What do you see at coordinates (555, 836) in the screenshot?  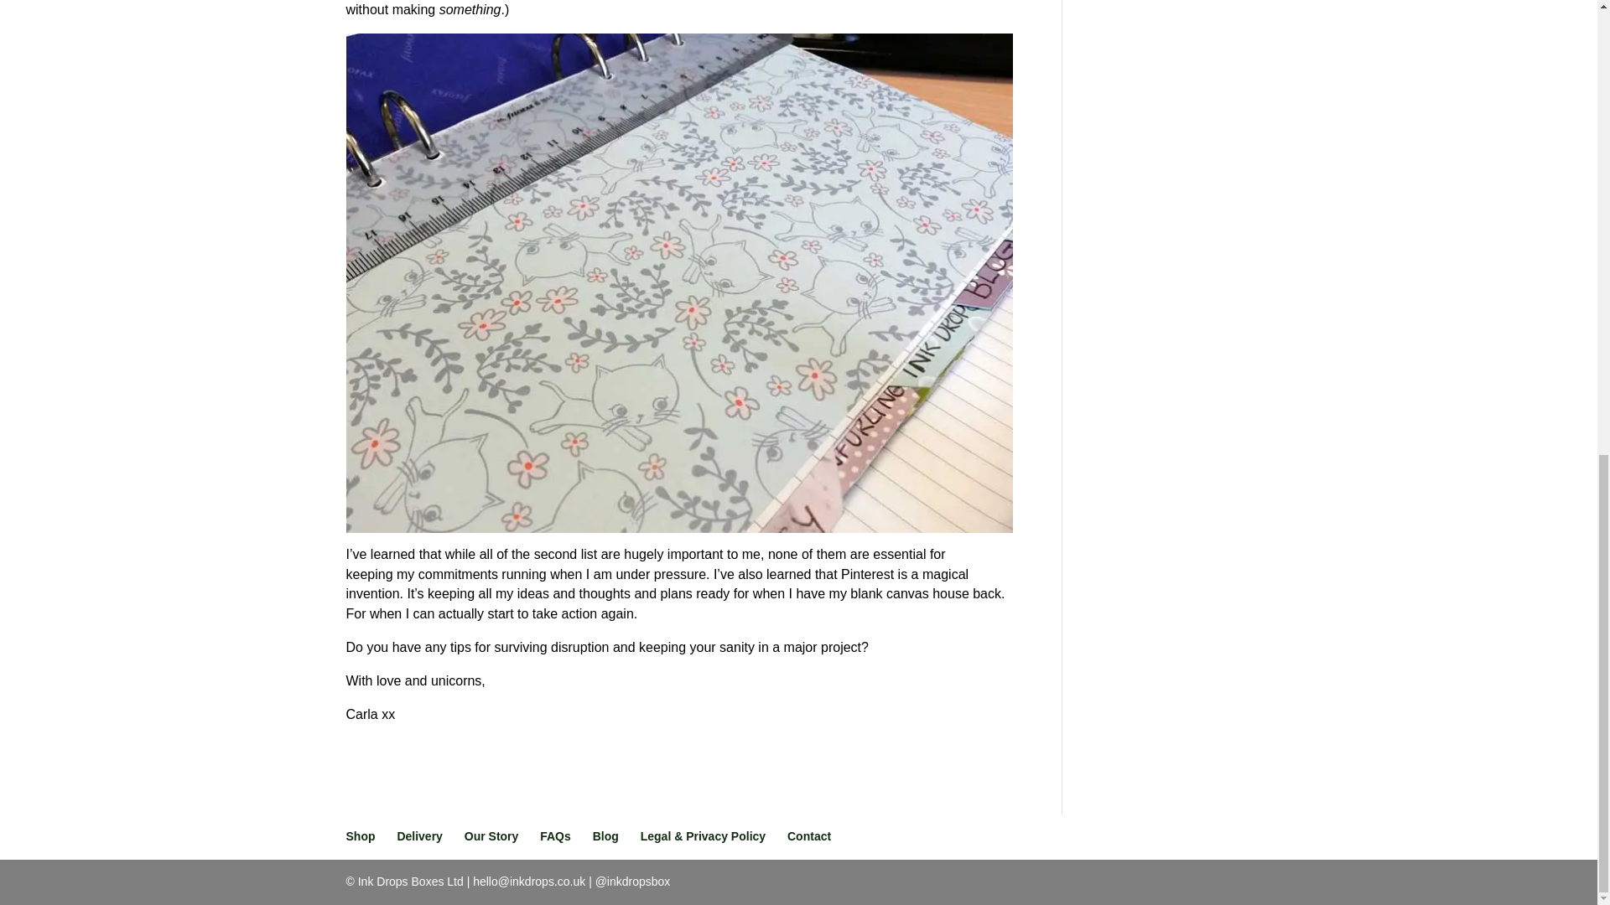 I see `FAQs` at bounding box center [555, 836].